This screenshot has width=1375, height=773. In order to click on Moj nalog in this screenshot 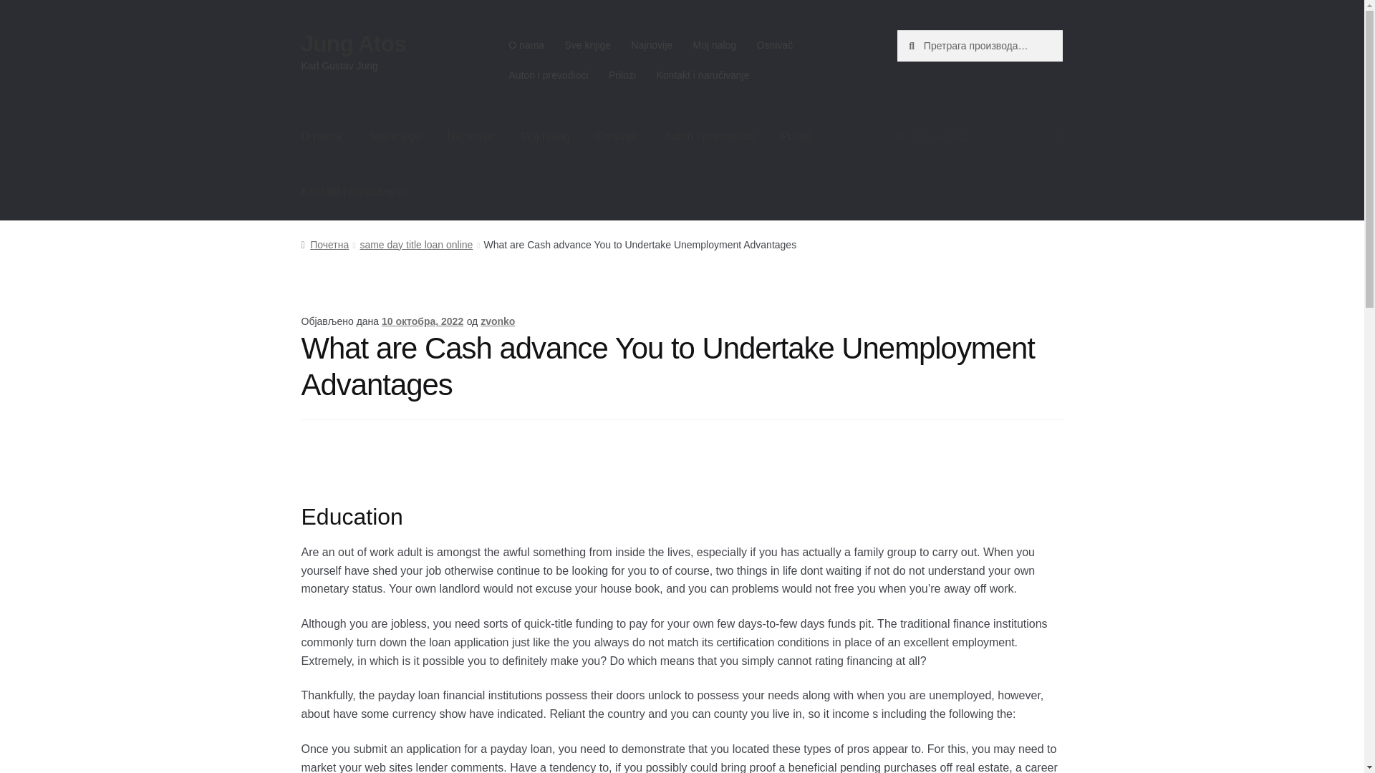, I will do `click(544, 137)`.